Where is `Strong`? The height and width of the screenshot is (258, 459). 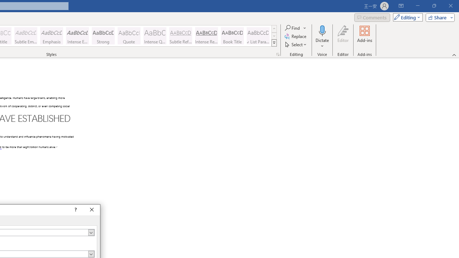 Strong is located at coordinates (103, 36).